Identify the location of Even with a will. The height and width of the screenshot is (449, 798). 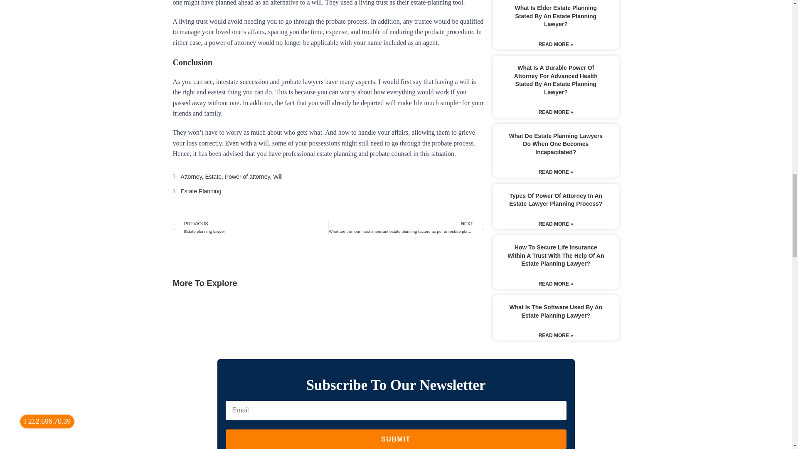
(247, 143).